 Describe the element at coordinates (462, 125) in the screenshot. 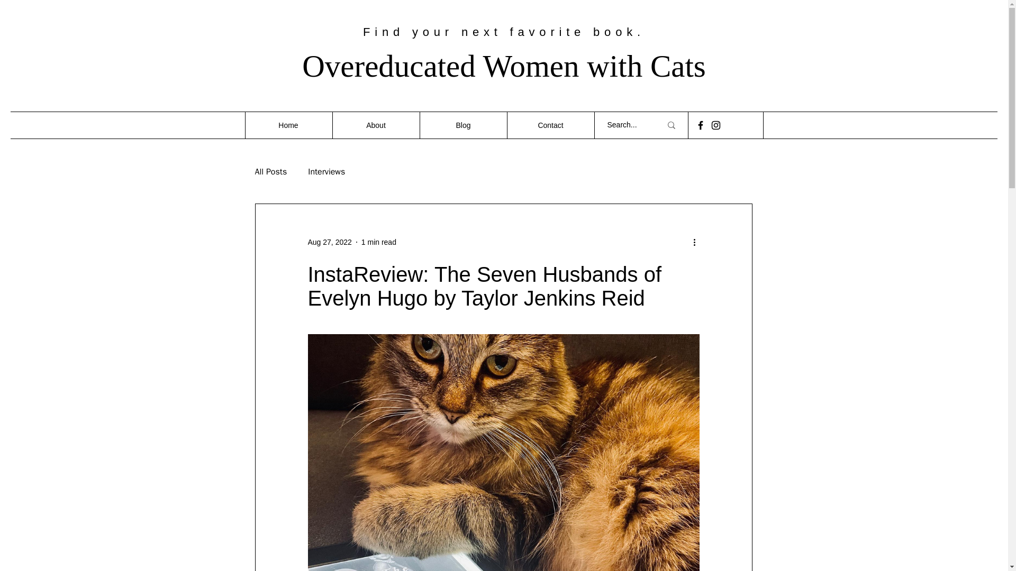

I see `Blog` at that location.